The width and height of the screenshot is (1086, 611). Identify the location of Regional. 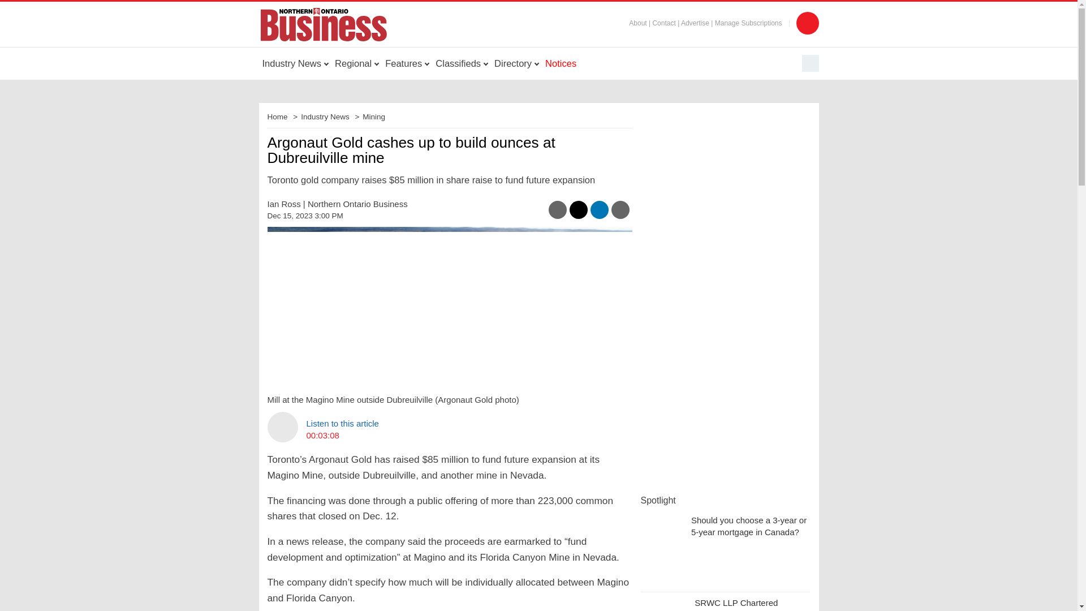
(356, 63).